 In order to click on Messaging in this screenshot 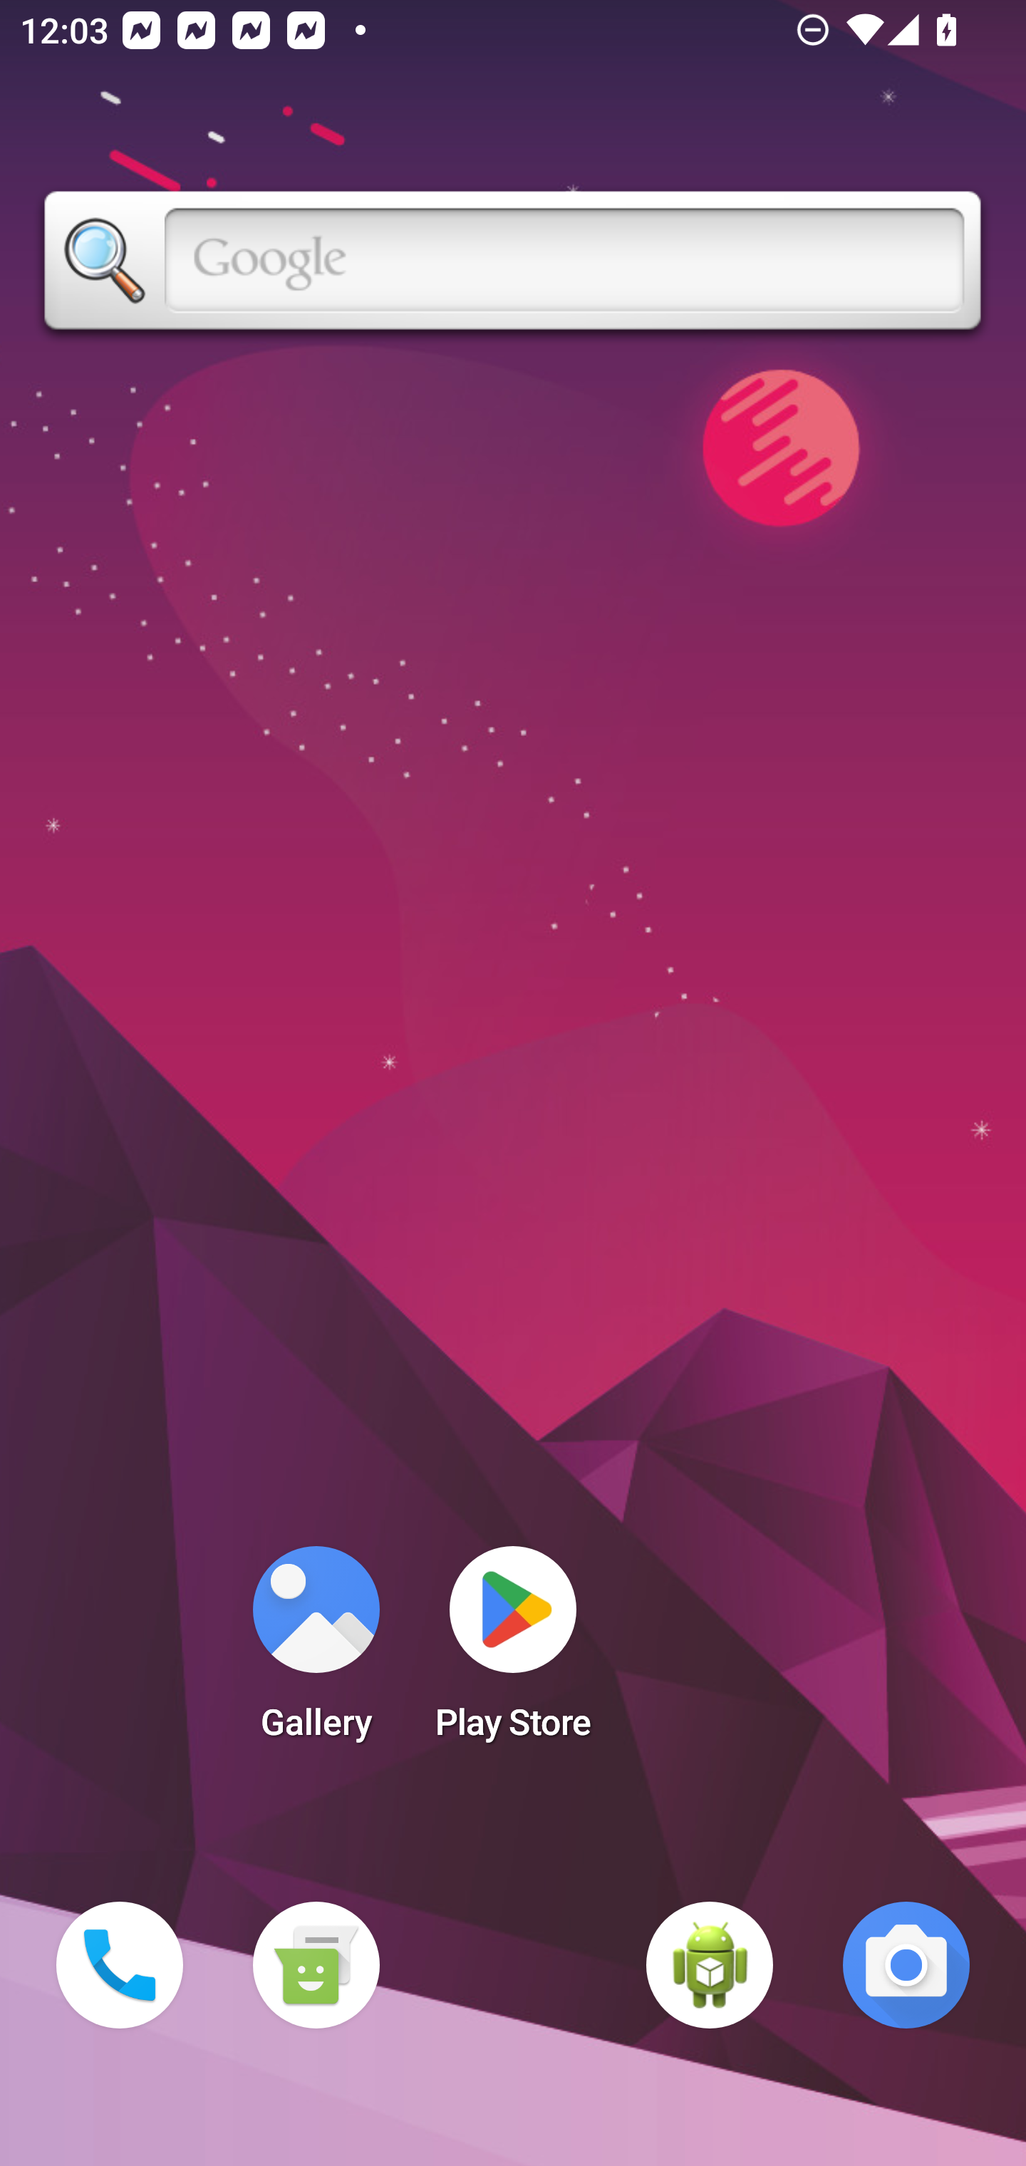, I will do `click(316, 1965)`.